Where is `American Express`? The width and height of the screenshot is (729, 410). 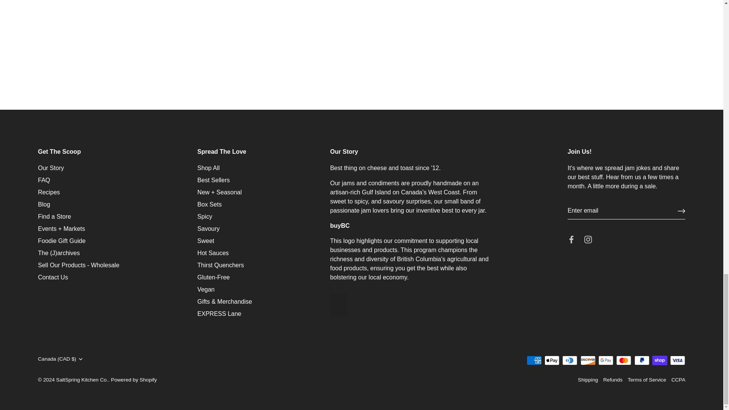
American Express is located at coordinates (534, 361).